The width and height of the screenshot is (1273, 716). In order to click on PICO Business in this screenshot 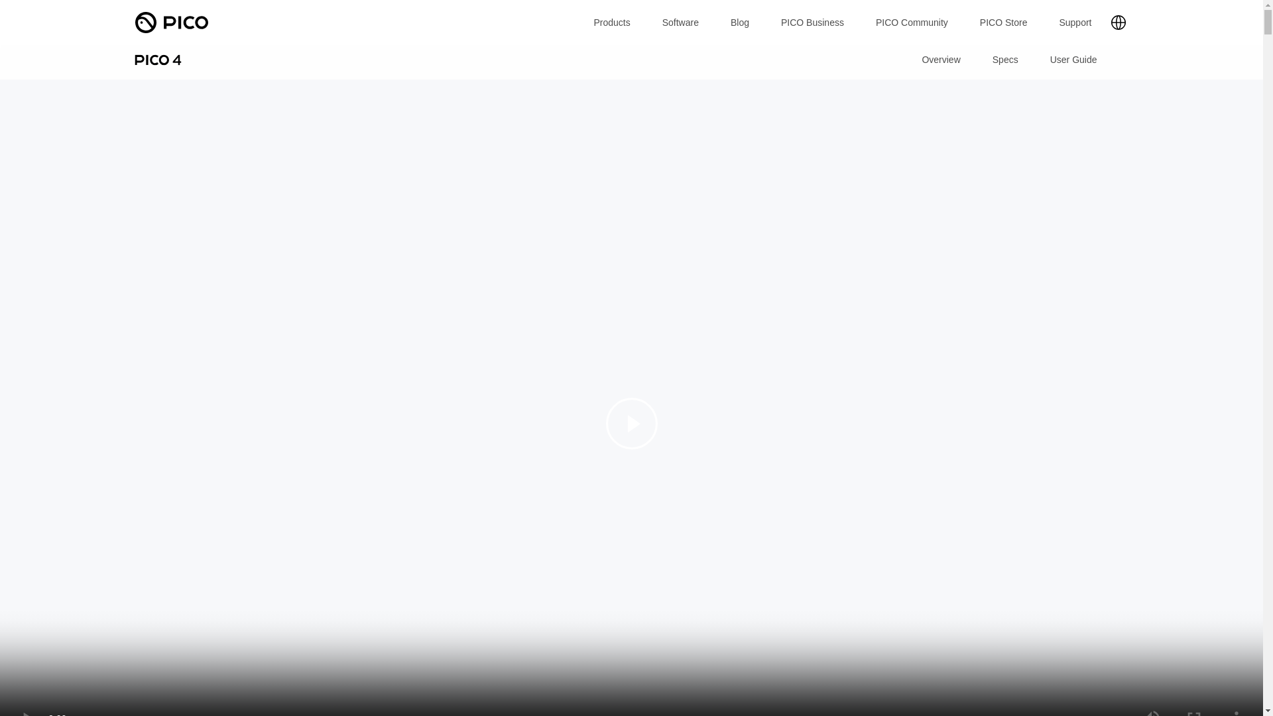, I will do `click(812, 23)`.